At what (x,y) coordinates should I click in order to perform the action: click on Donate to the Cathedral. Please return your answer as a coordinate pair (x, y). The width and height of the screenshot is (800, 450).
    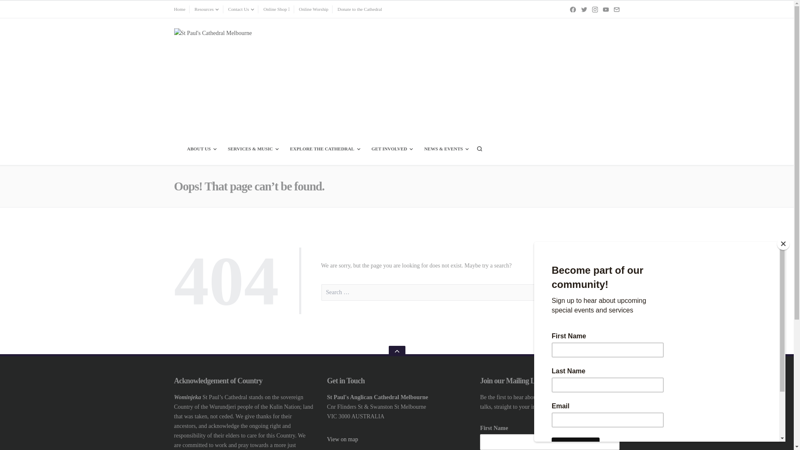
    Looking at the image, I should click on (360, 9).